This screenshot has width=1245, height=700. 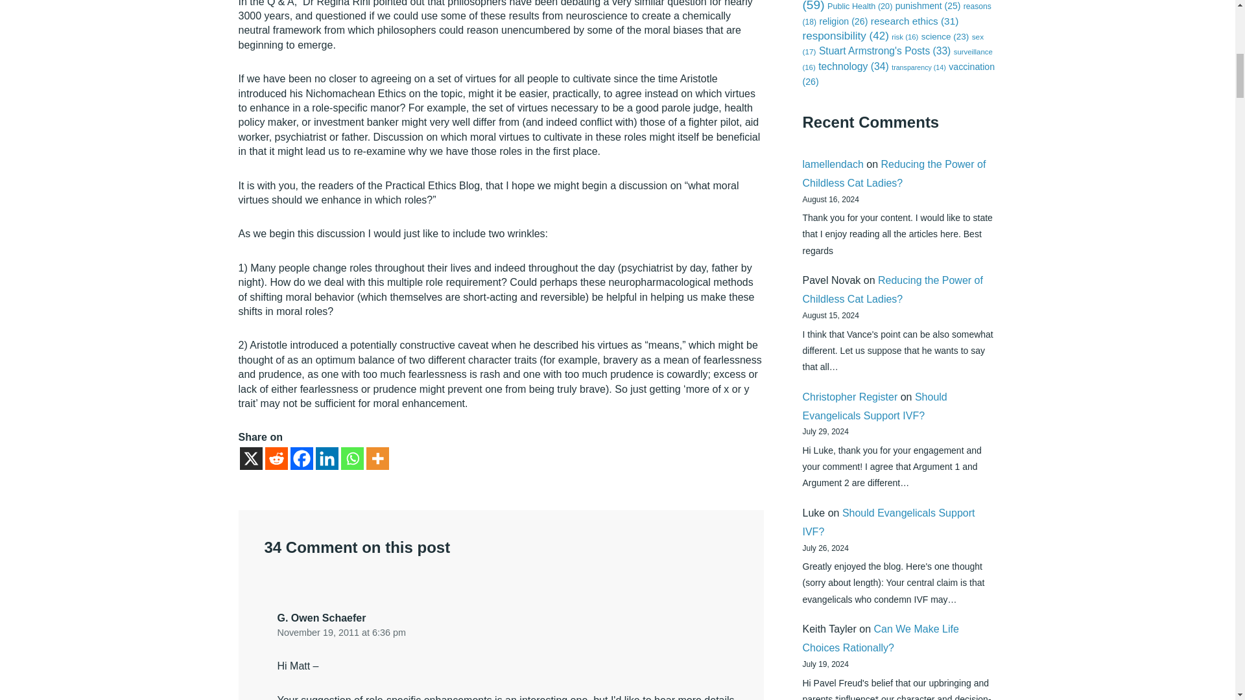 I want to click on November 19, 2011 at 6:36 pm, so click(x=341, y=633).